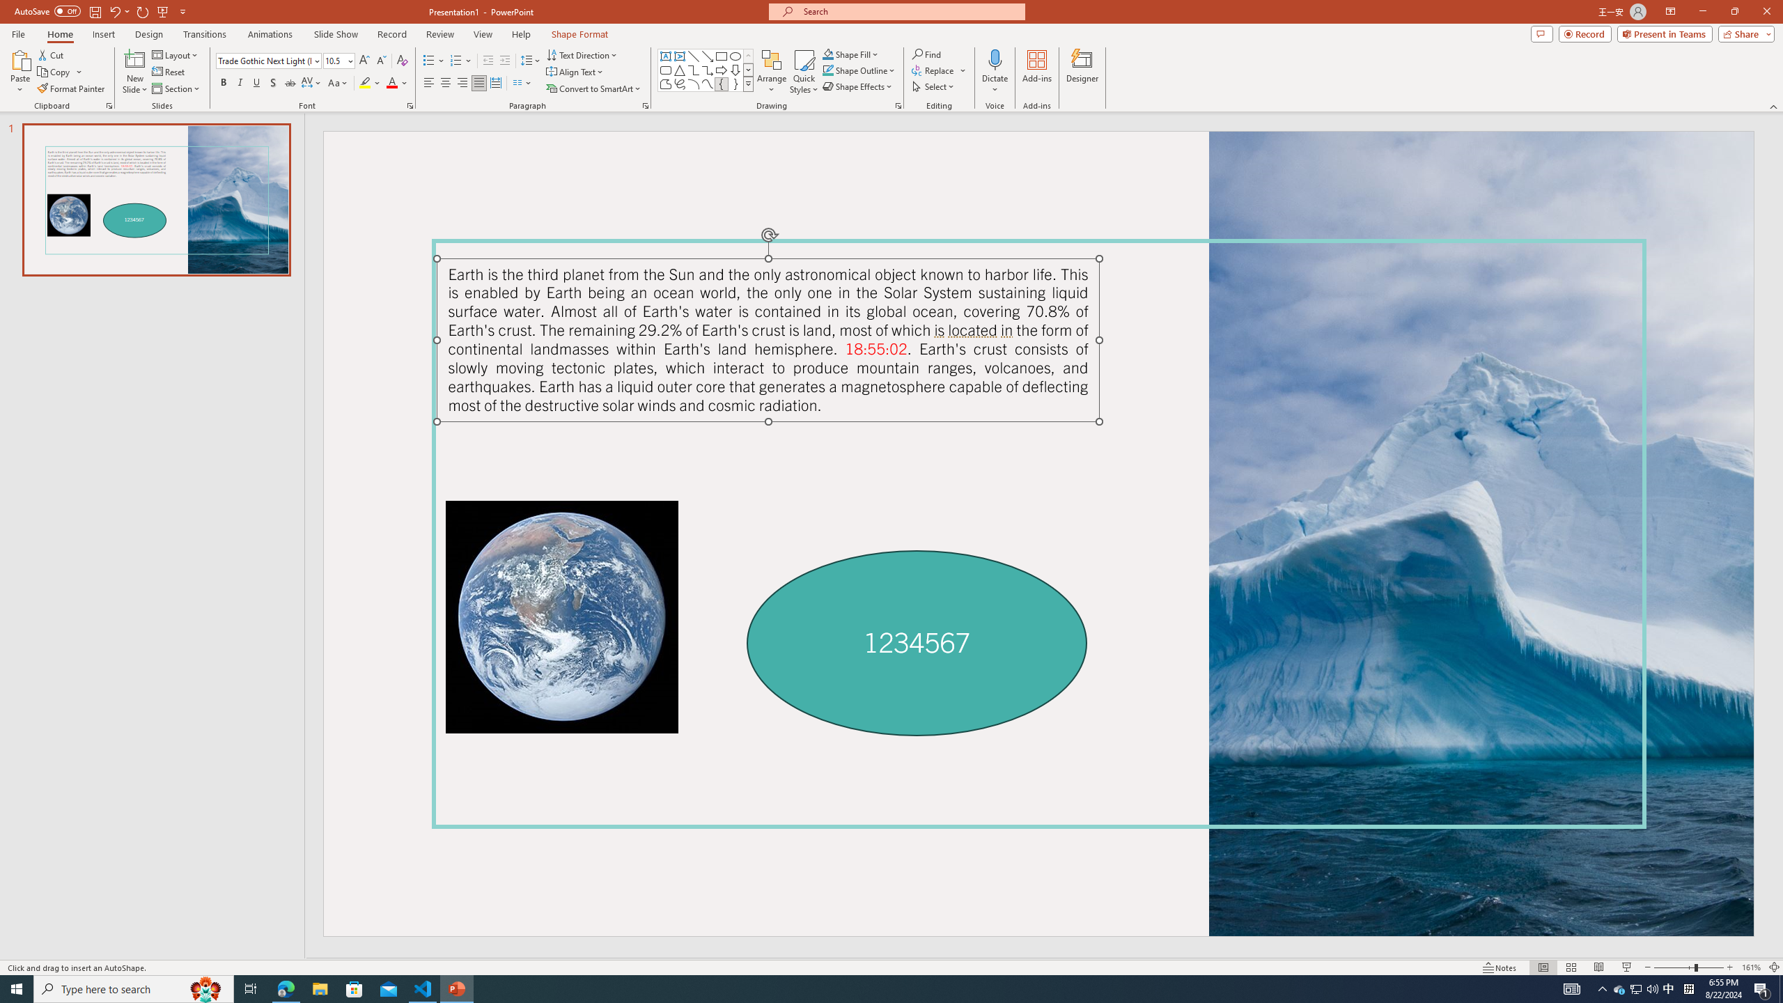 The height and width of the screenshot is (1003, 1783). I want to click on Rectangle: Rounded Corners, so click(666, 70).